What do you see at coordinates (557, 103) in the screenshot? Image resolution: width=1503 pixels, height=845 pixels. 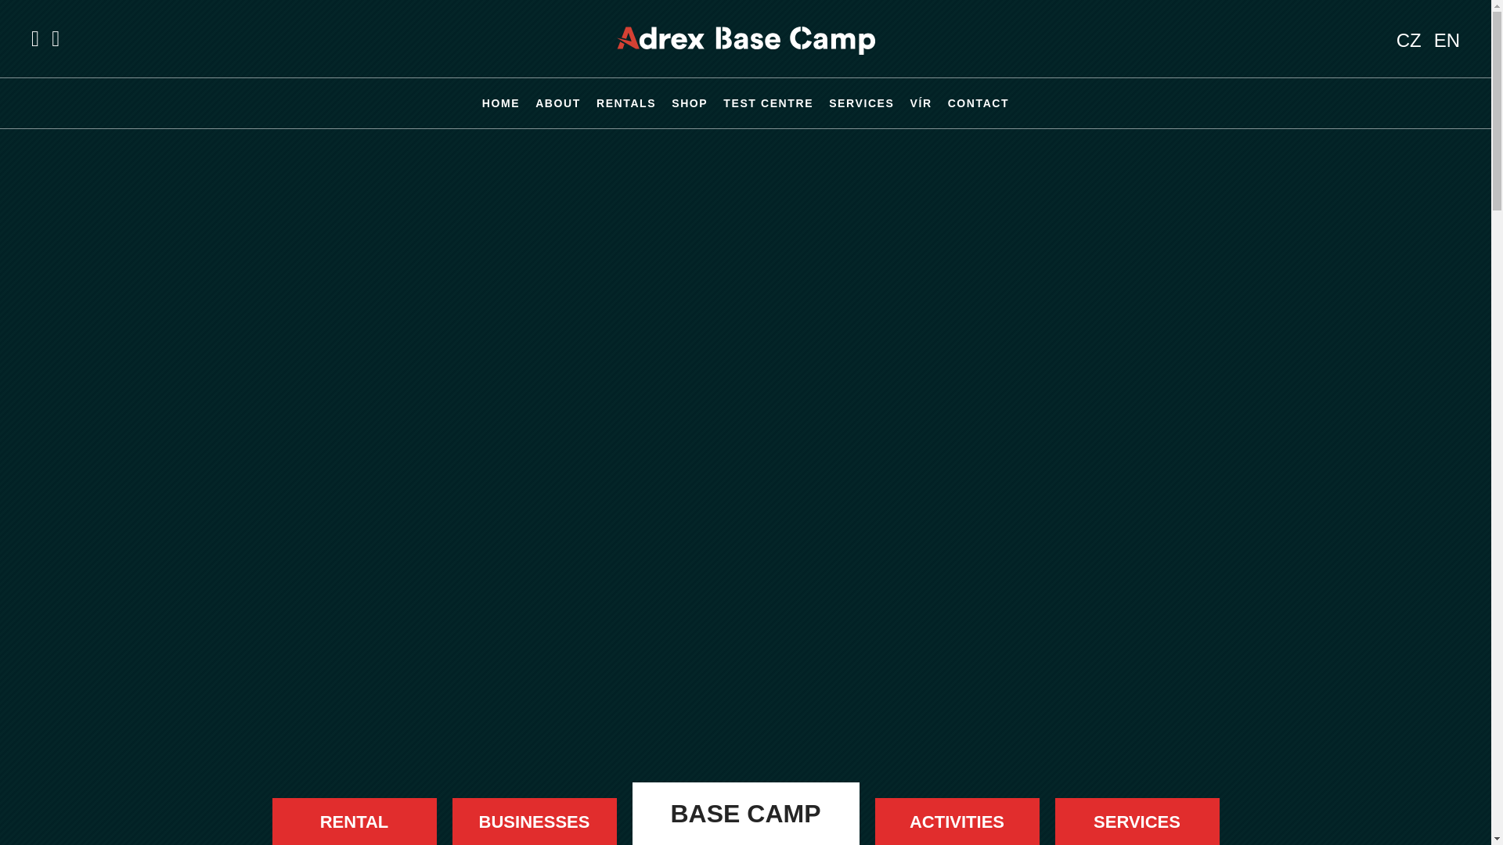 I see `ABOUT` at bounding box center [557, 103].